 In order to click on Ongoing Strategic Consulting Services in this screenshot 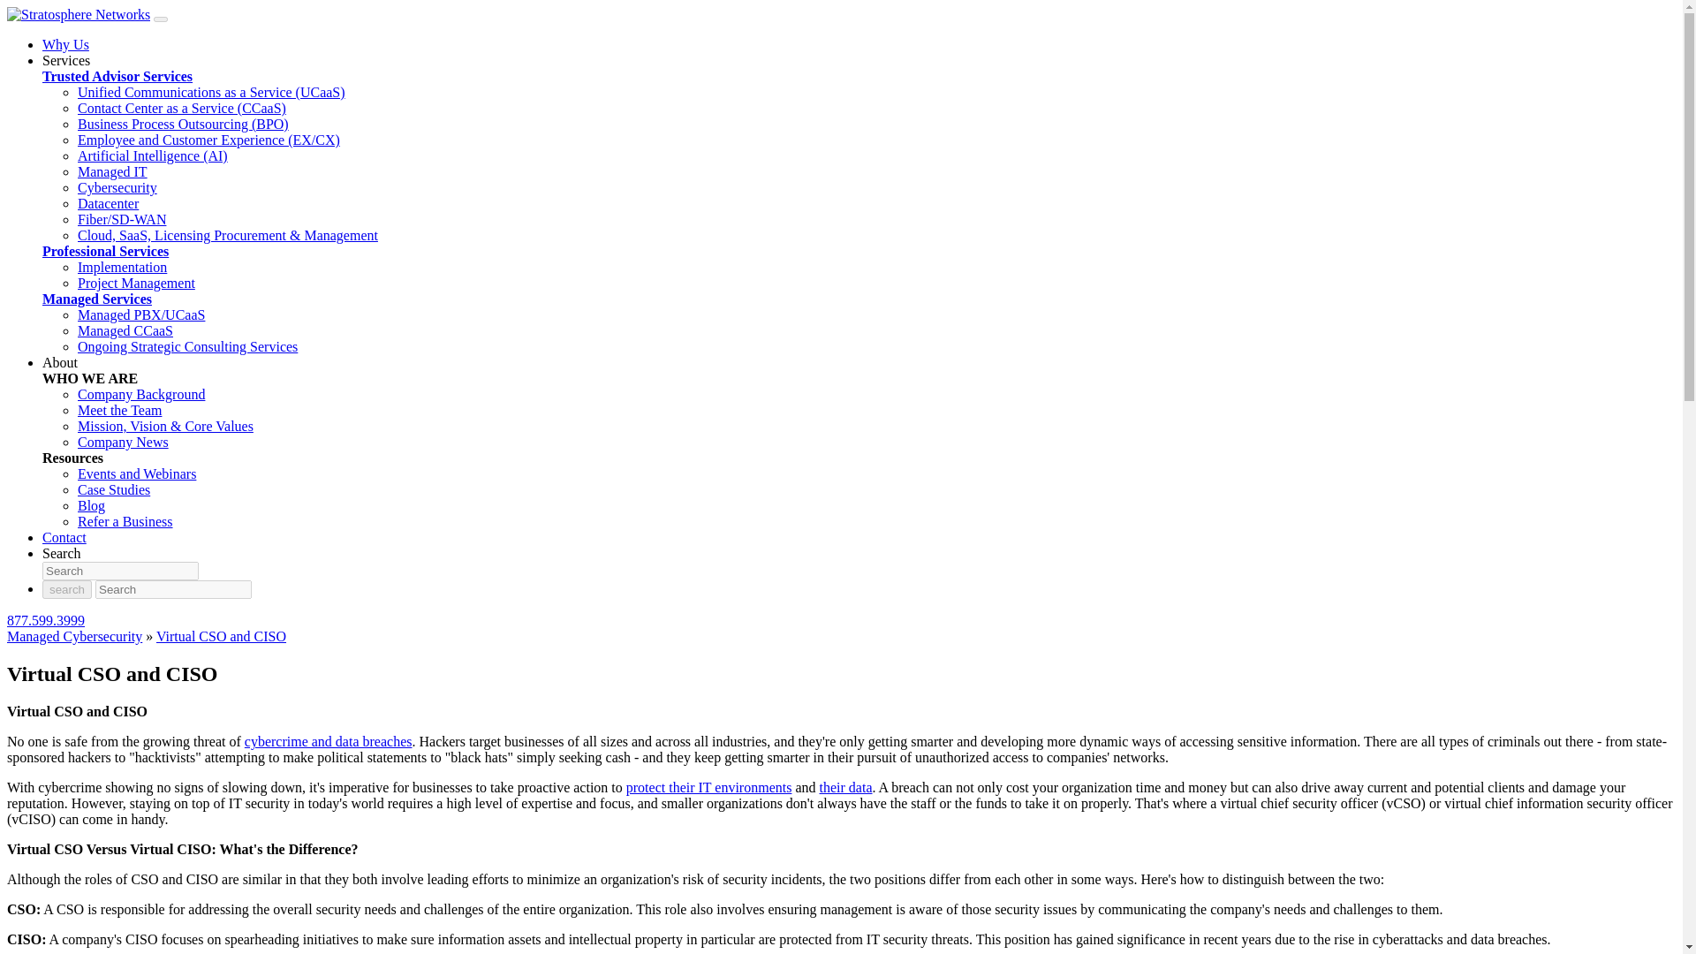, I will do `click(187, 346)`.